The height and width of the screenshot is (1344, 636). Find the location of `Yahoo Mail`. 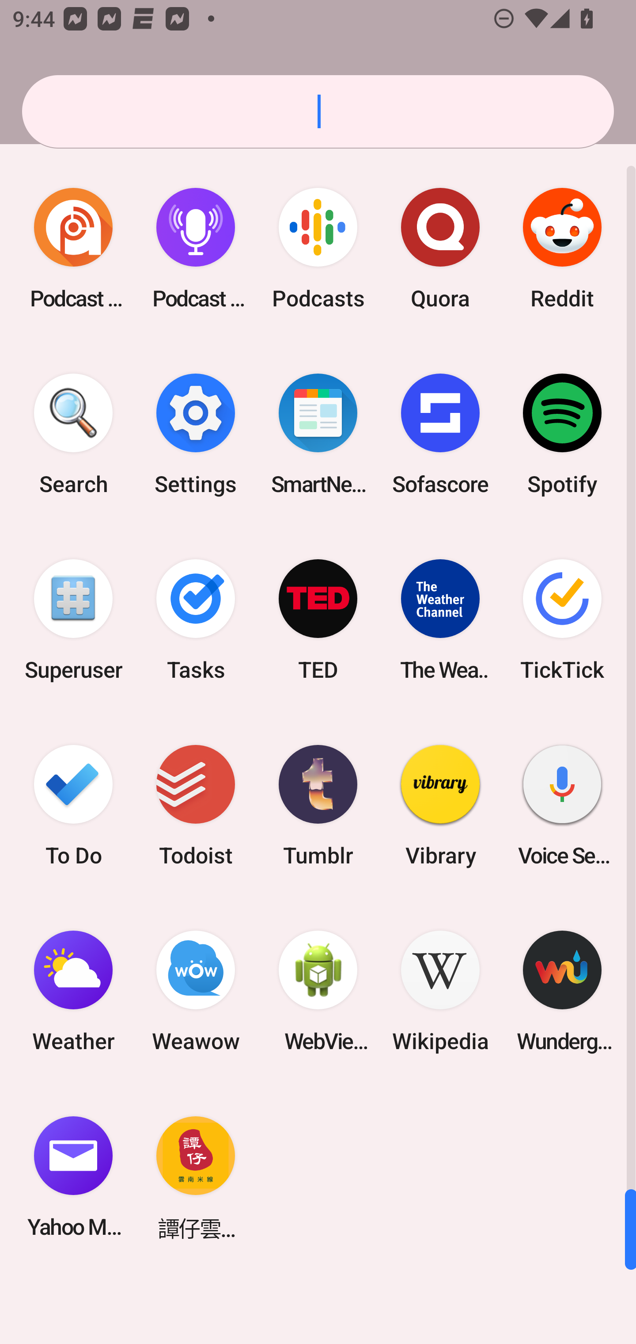

Yahoo Mail is located at coordinates (73, 1177).